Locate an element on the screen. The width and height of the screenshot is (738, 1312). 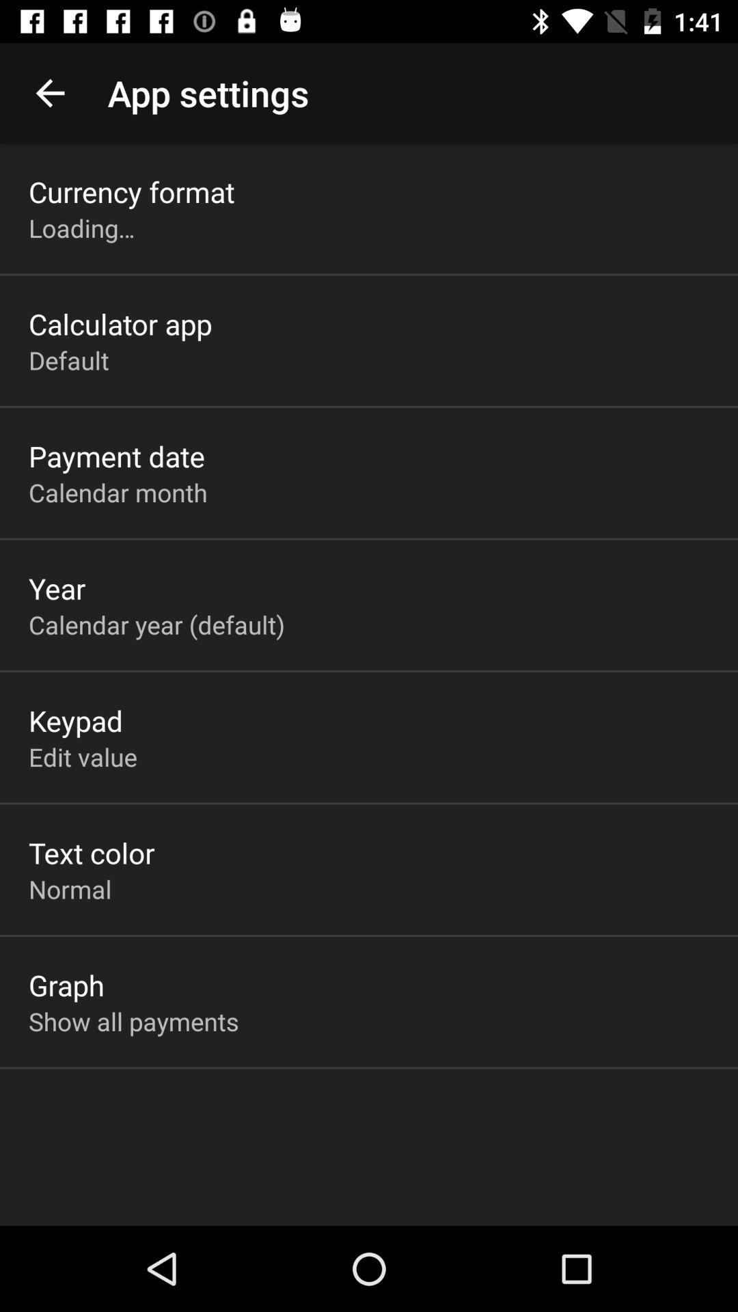
click the app next to app settings is located at coordinates (50, 93).